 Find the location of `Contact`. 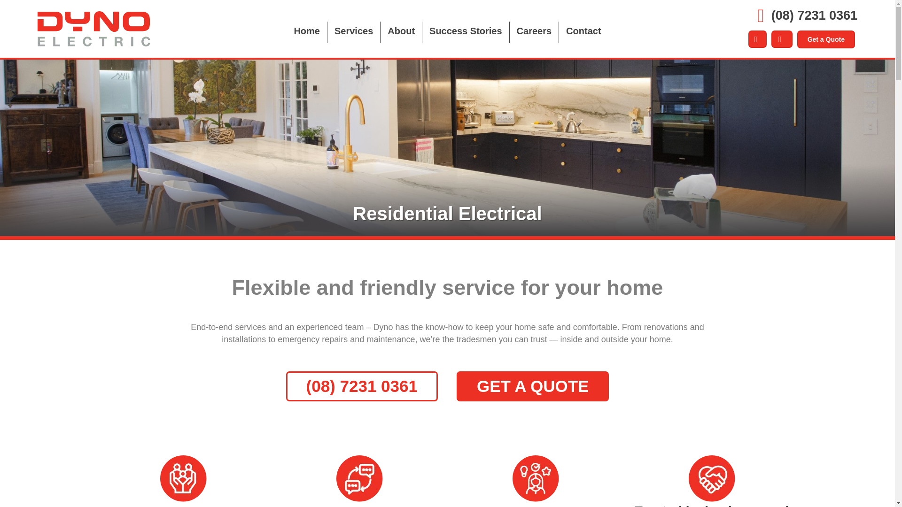

Contact is located at coordinates (583, 32).